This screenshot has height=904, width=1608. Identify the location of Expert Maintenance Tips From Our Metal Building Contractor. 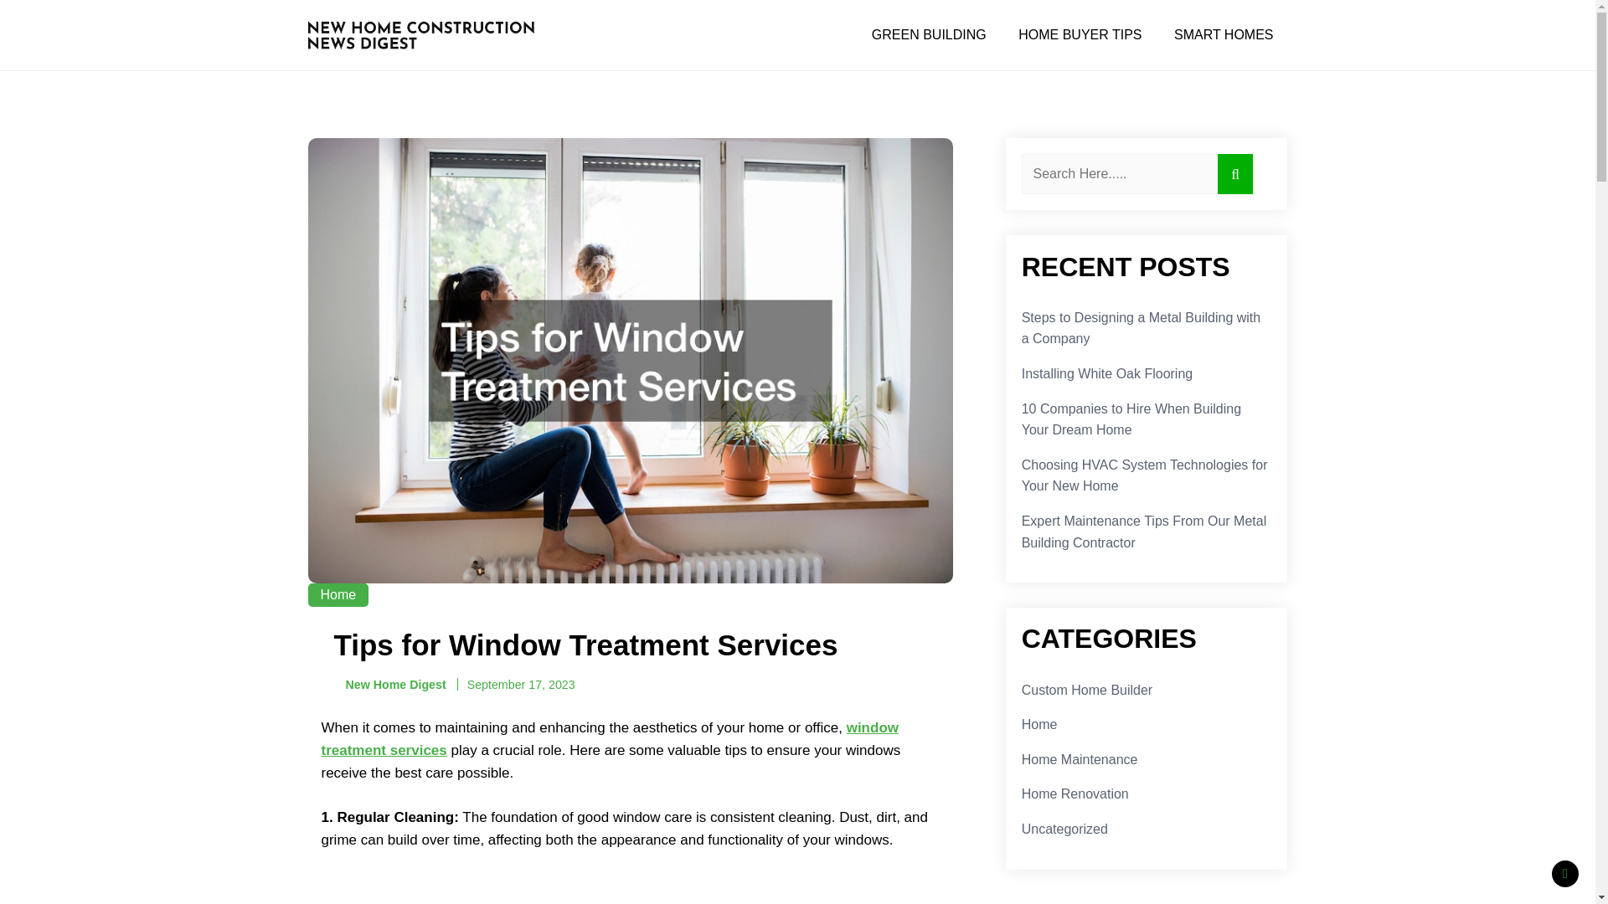
(1144, 532).